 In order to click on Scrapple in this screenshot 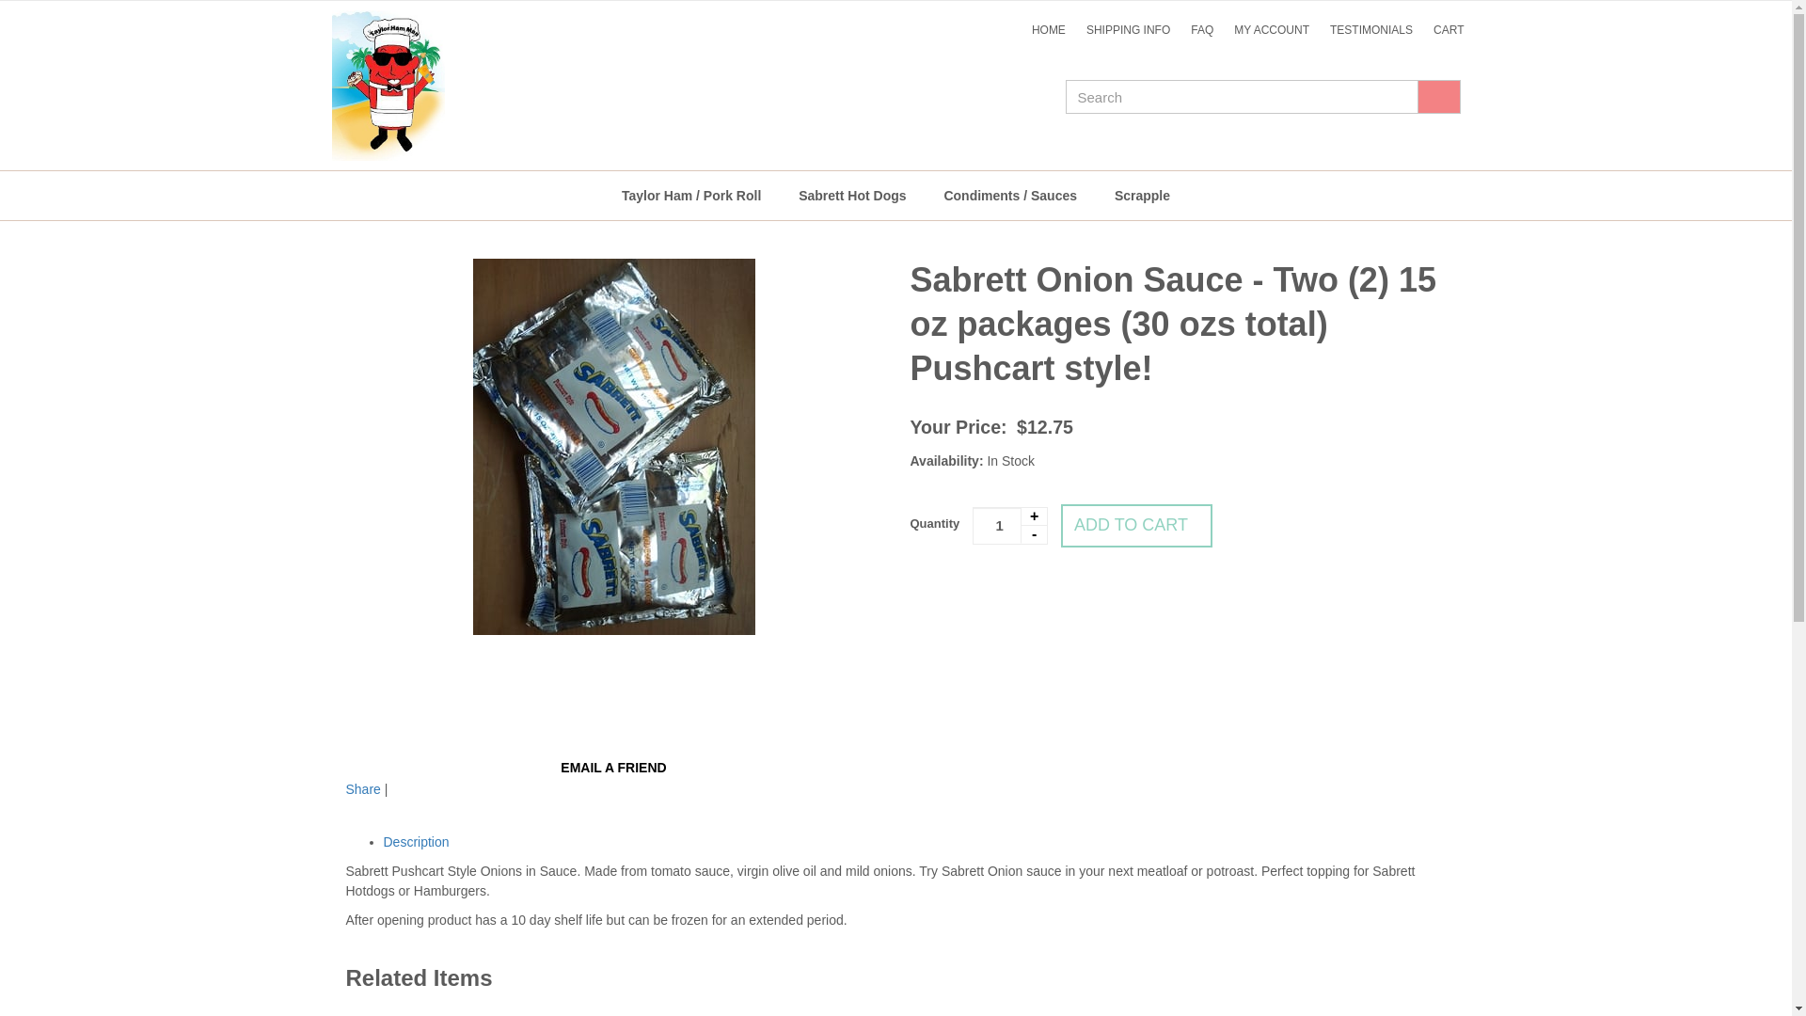, I will do `click(1142, 196)`.